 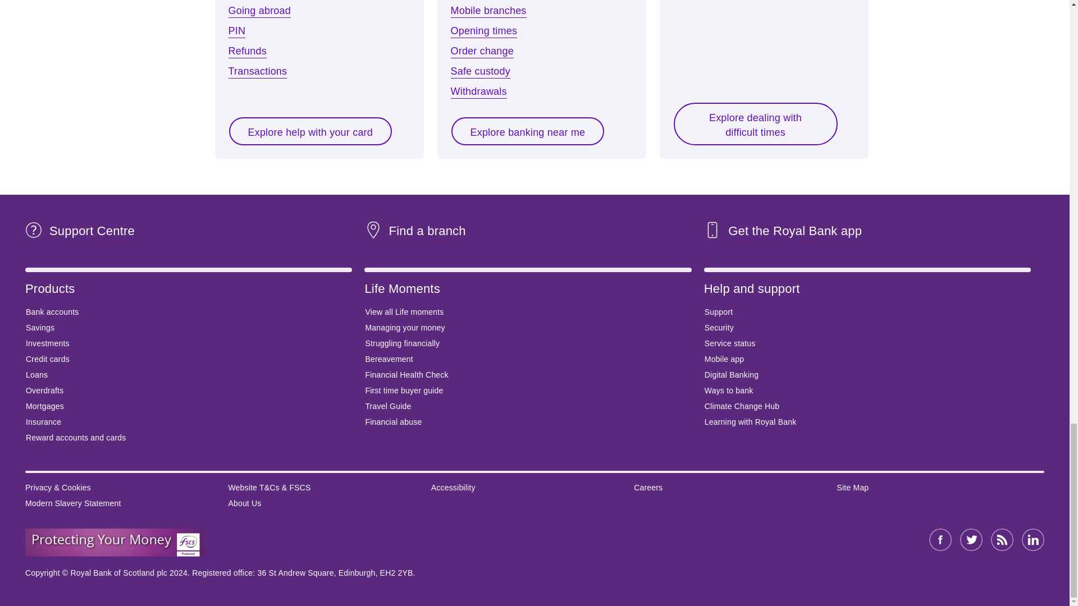 I want to click on Explore banking near me, so click(x=528, y=131).